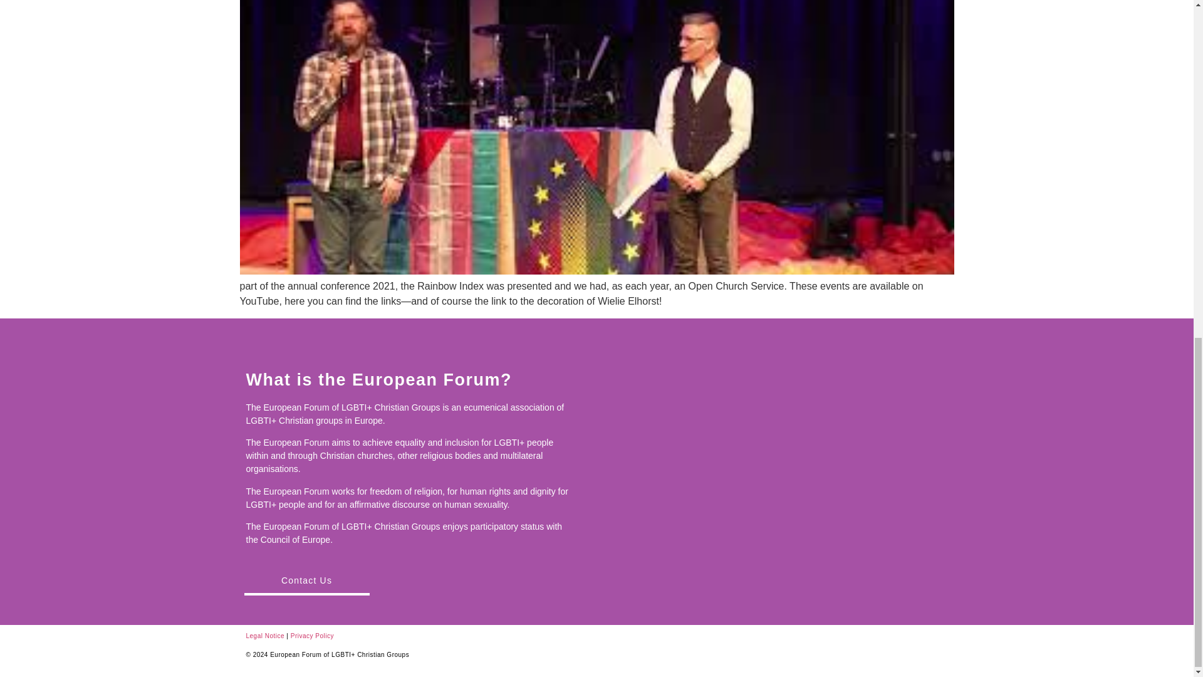 The image size is (1203, 677). I want to click on Contact Us, so click(306, 582).